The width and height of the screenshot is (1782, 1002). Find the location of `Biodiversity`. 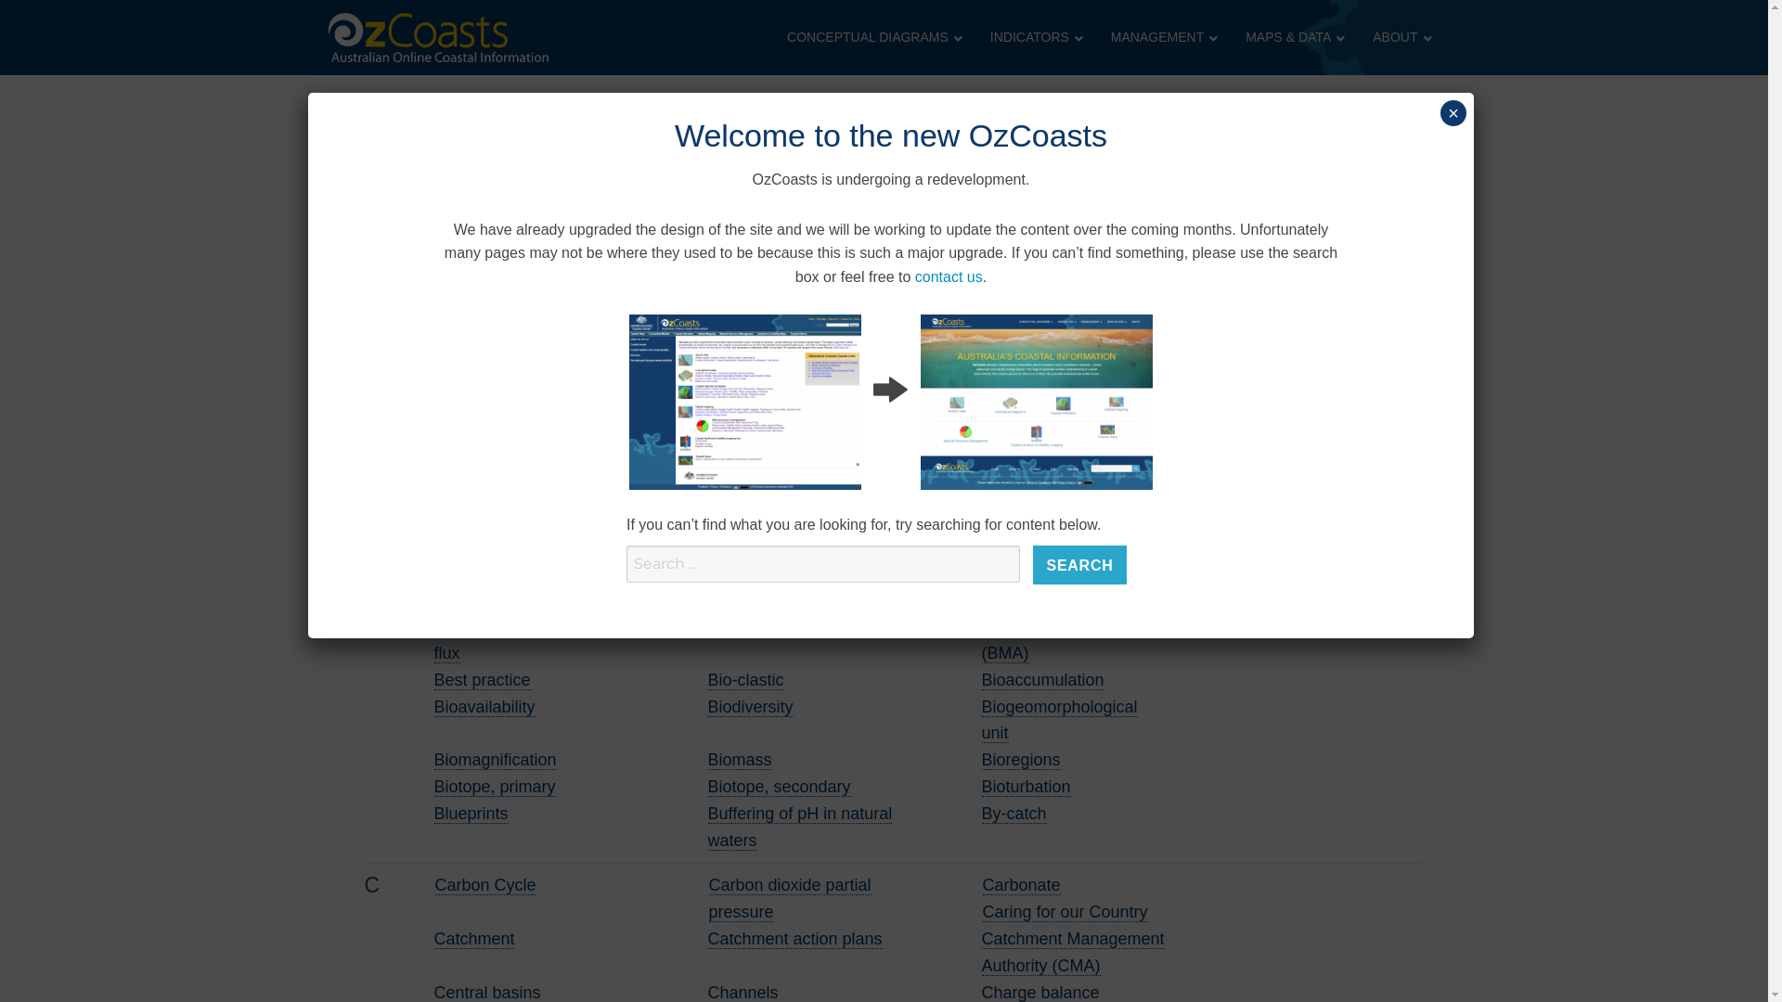

Biodiversity is located at coordinates (750, 707).